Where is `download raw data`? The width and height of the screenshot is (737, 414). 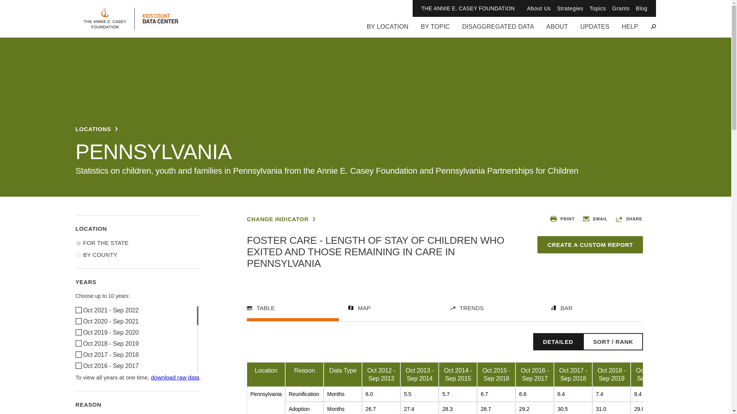
download raw data is located at coordinates (175, 377).